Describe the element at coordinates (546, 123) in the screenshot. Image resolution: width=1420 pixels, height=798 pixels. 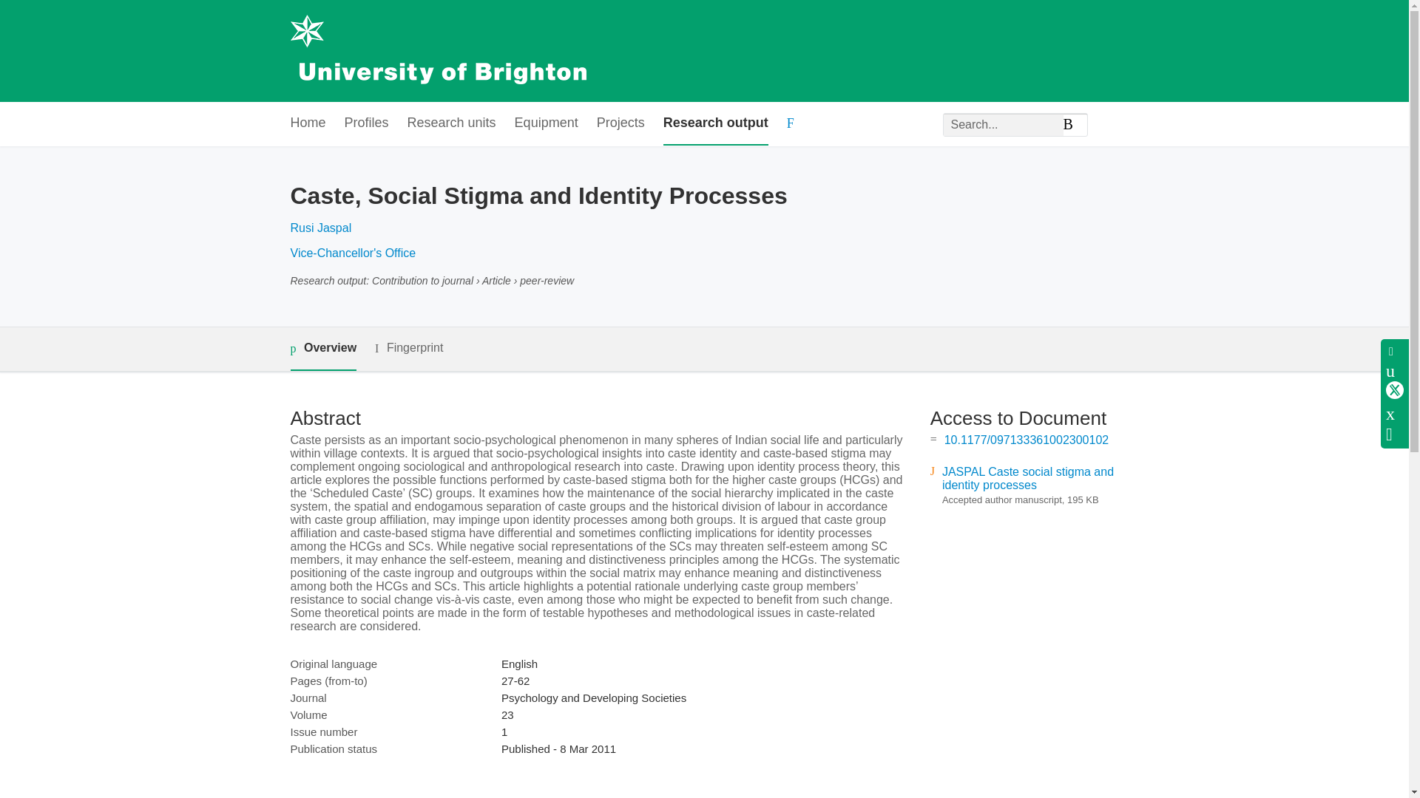
I see `Equipment` at that location.